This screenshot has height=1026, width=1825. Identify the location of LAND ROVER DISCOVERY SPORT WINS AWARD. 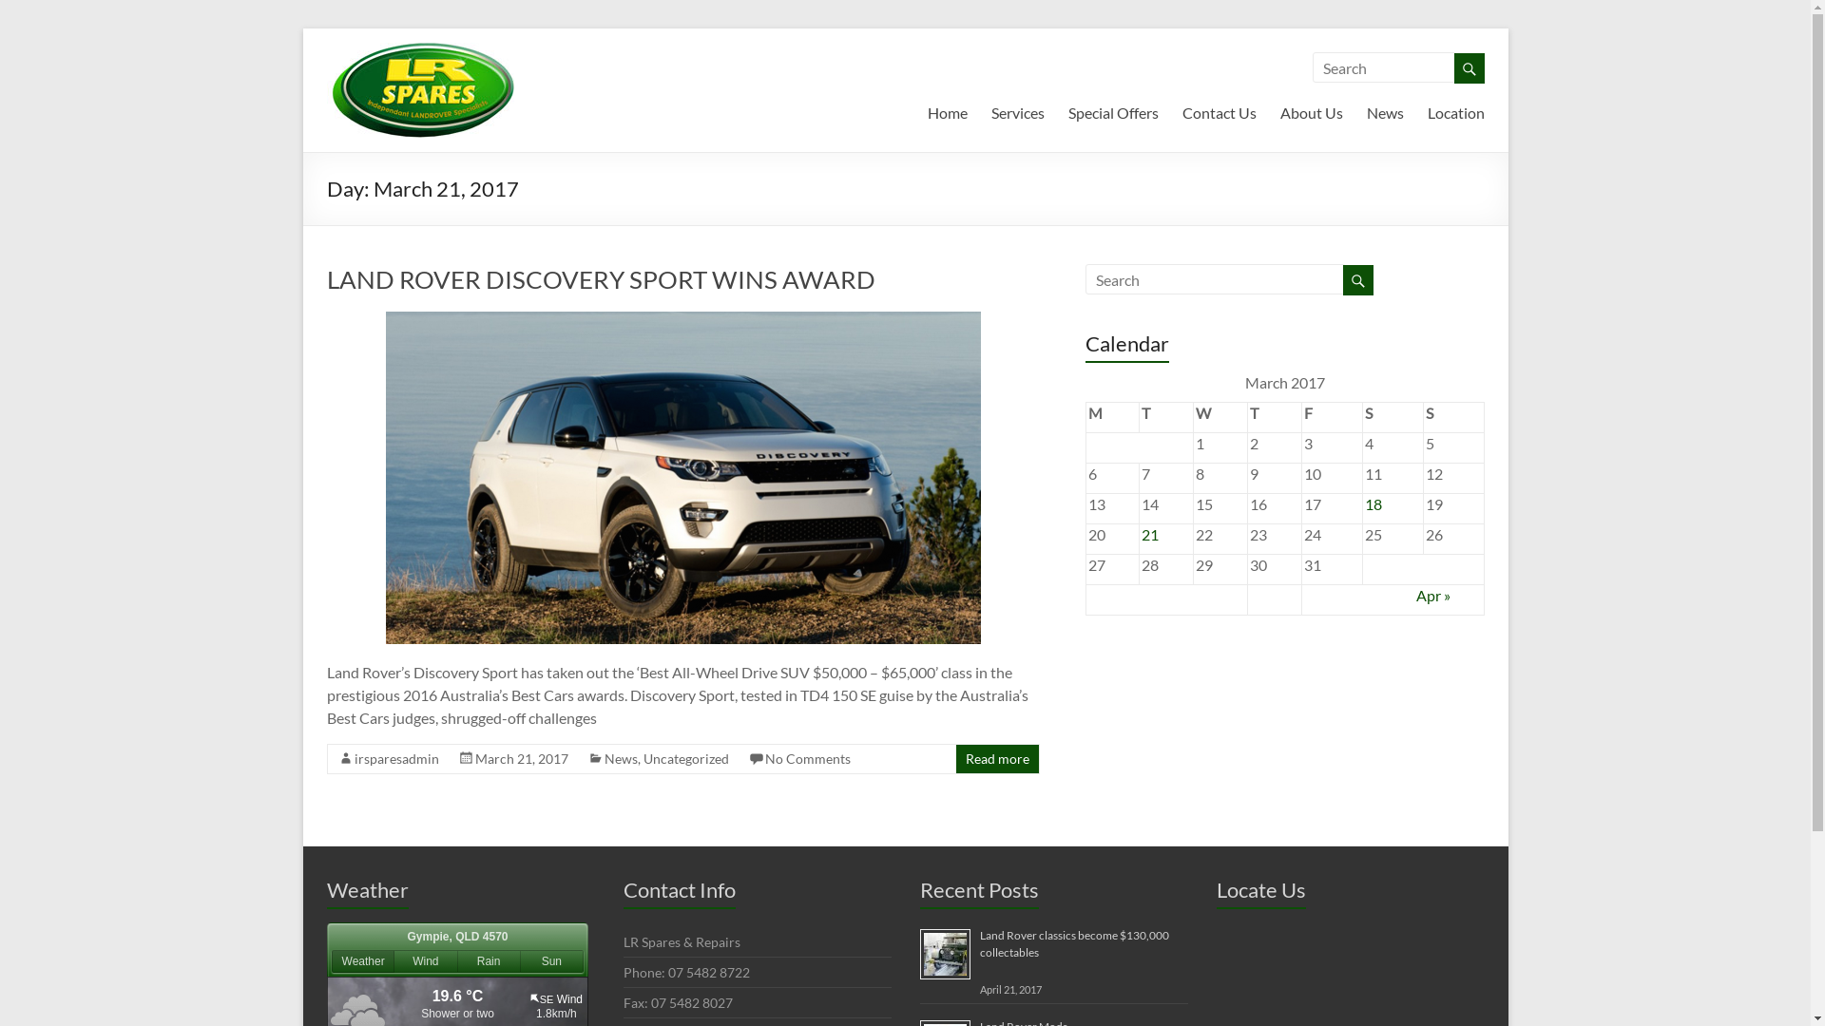
(683, 478).